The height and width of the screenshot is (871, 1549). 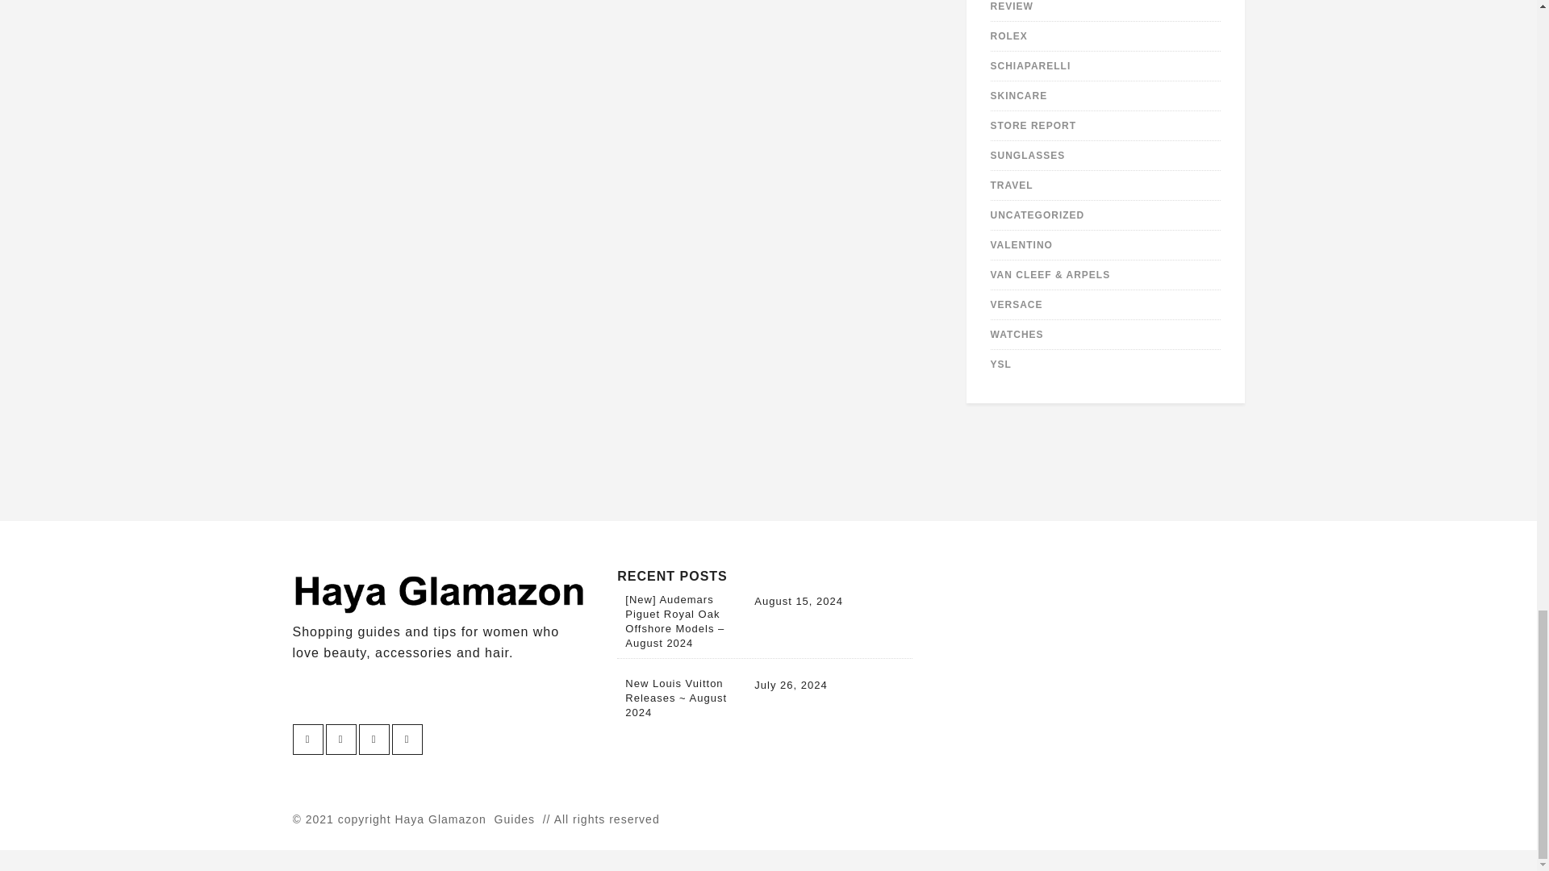 What do you see at coordinates (373, 739) in the screenshot?
I see `Facebook` at bounding box center [373, 739].